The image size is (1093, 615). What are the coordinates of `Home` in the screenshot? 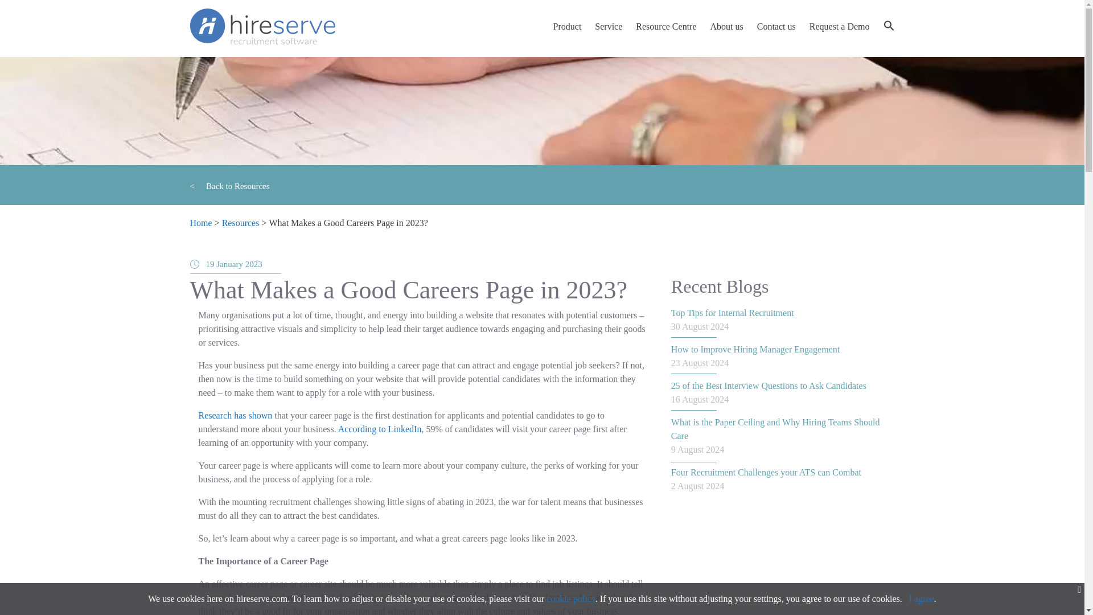 It's located at (201, 223).